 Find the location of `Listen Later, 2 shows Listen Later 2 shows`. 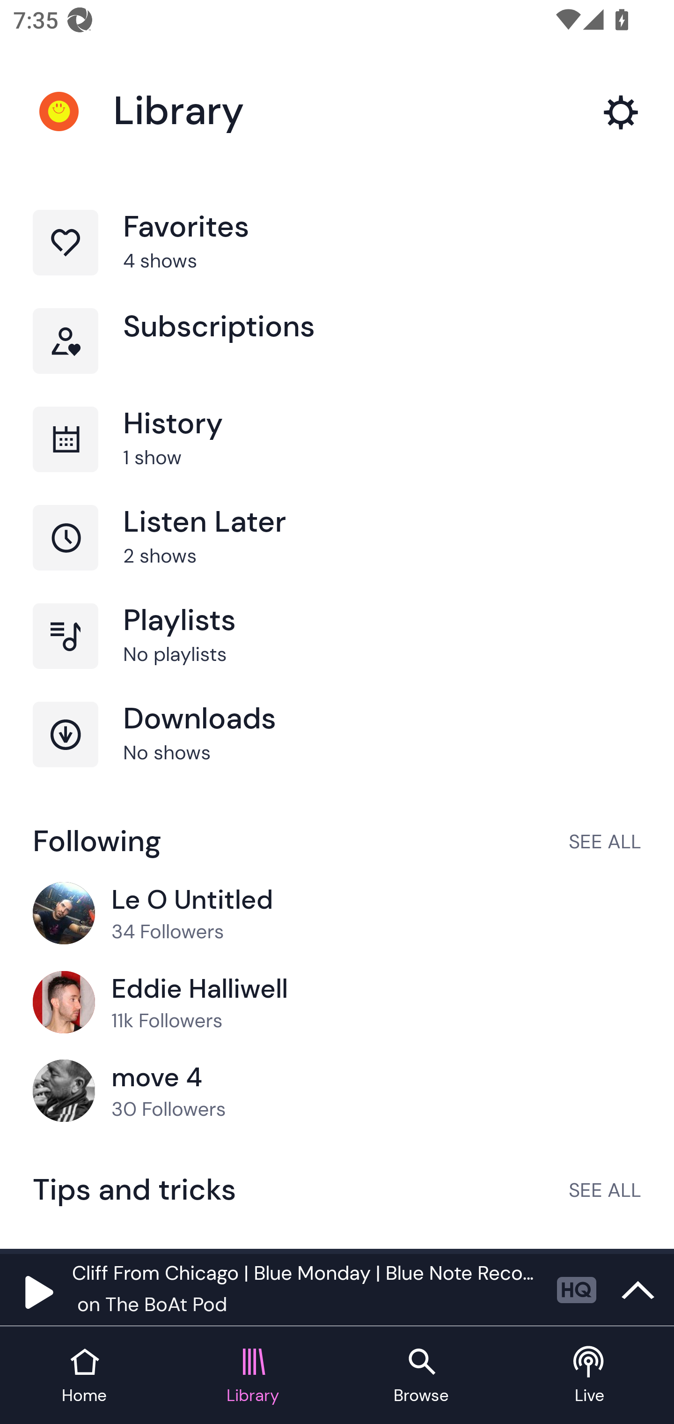

Listen Later, 2 shows Listen Later 2 shows is located at coordinates (337, 555).